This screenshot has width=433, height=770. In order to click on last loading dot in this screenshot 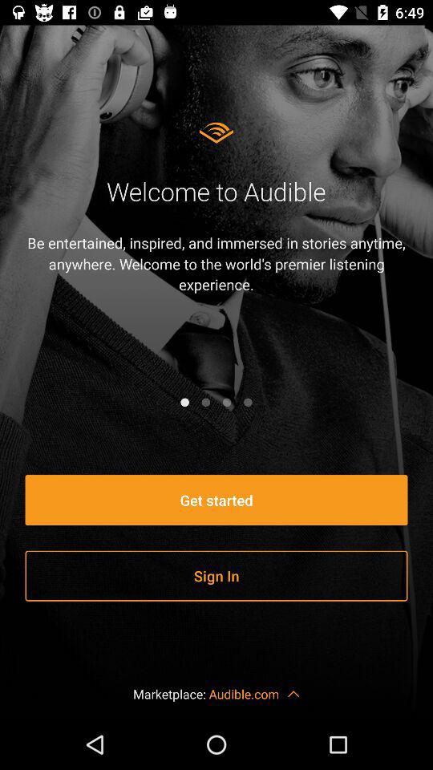, I will do `click(248, 402)`.